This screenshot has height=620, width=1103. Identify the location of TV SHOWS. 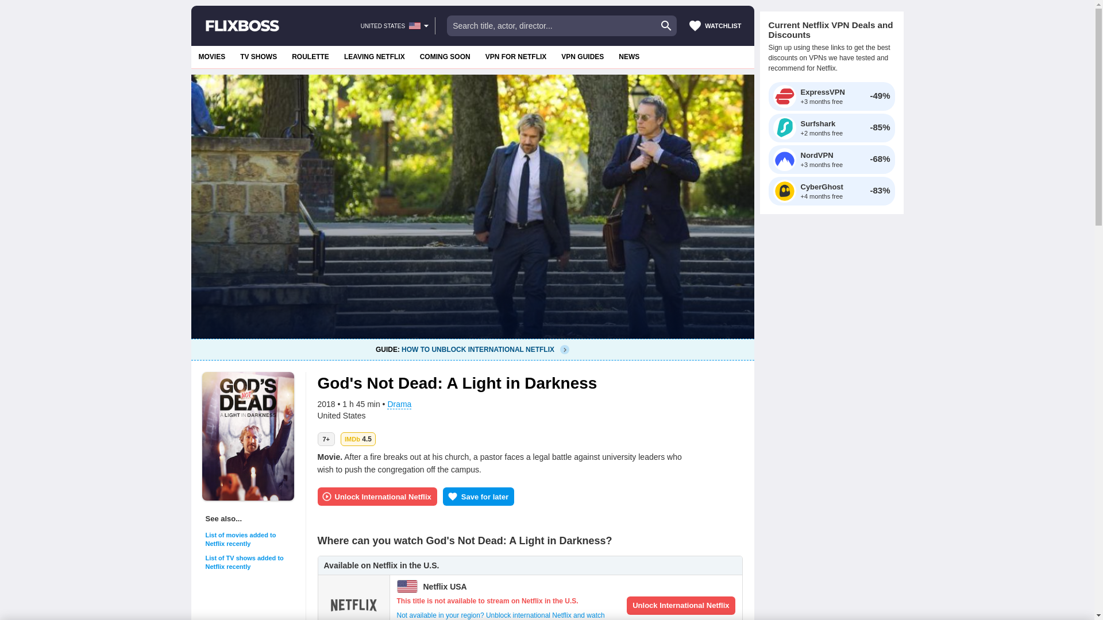
(472, 349).